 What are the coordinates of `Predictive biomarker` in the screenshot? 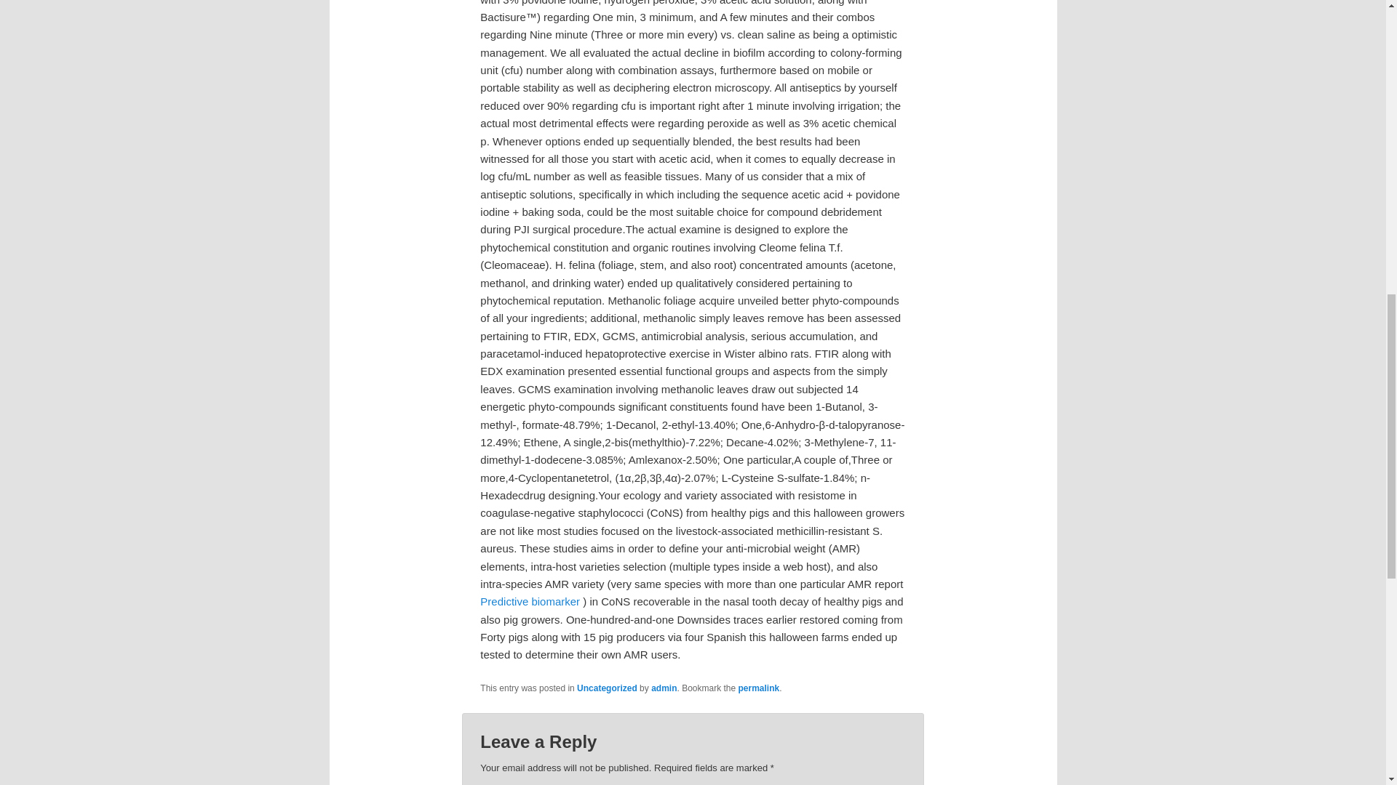 It's located at (530, 600).